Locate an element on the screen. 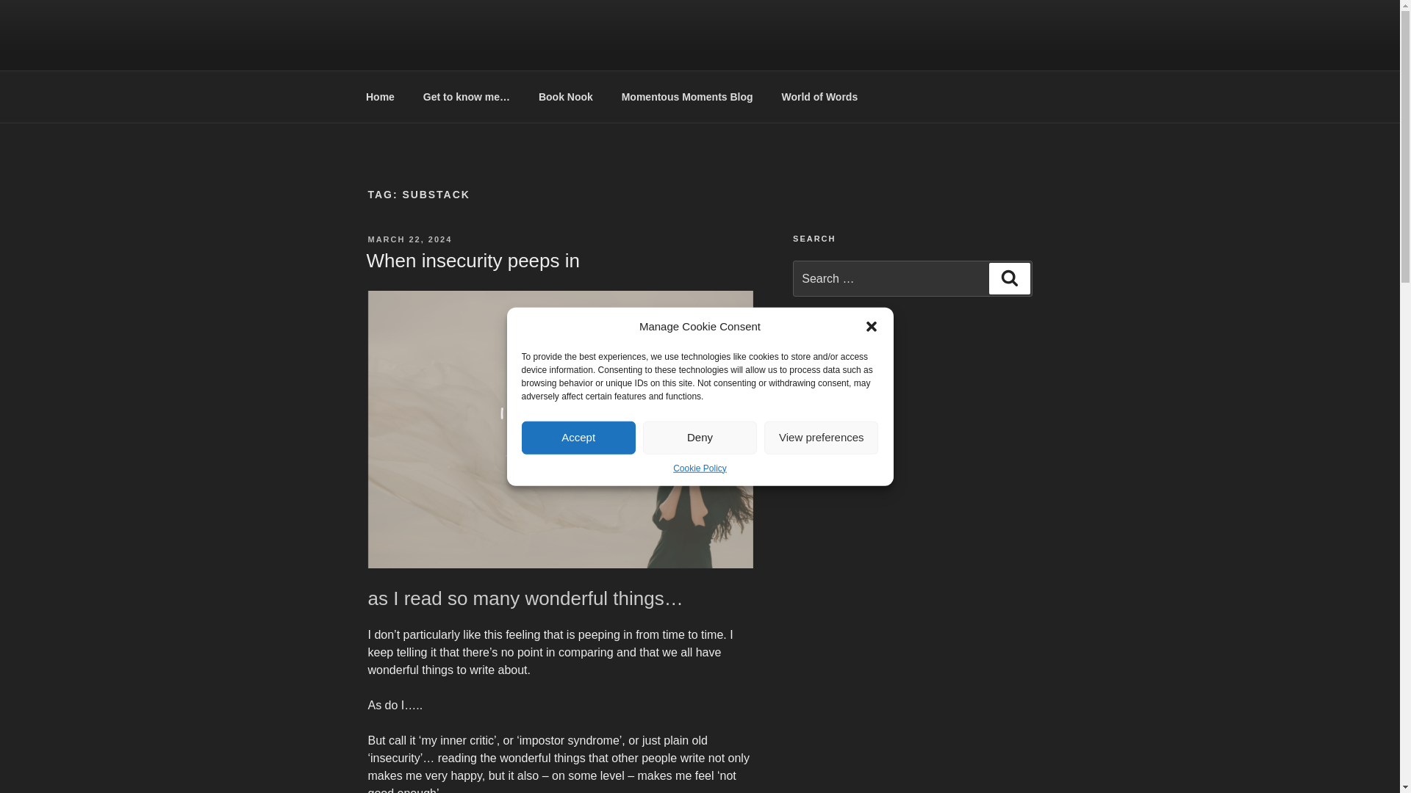  Deny is located at coordinates (700, 437).